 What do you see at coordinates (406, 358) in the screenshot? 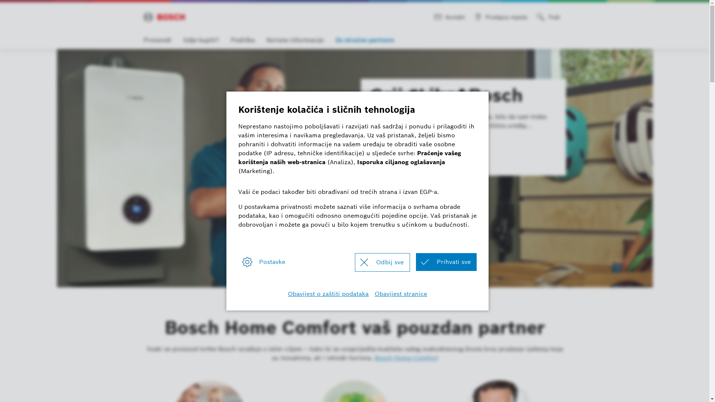
I see `Bosch Home Comfort` at bounding box center [406, 358].